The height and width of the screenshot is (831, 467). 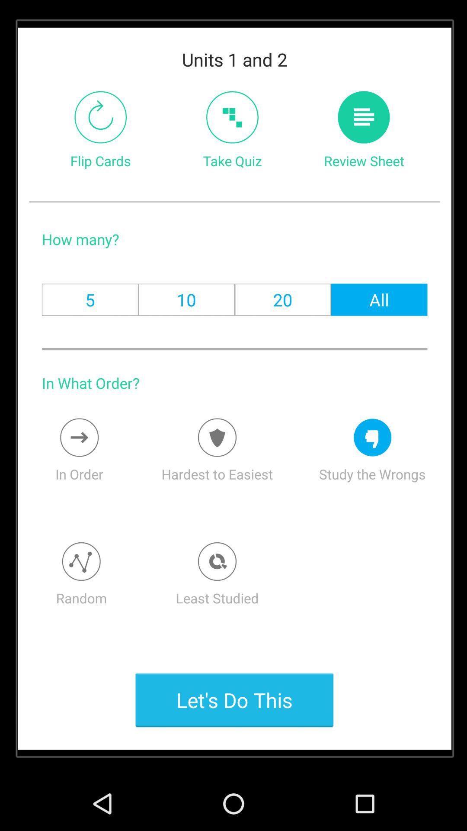 What do you see at coordinates (217, 561) in the screenshot?
I see `the least studied option` at bounding box center [217, 561].